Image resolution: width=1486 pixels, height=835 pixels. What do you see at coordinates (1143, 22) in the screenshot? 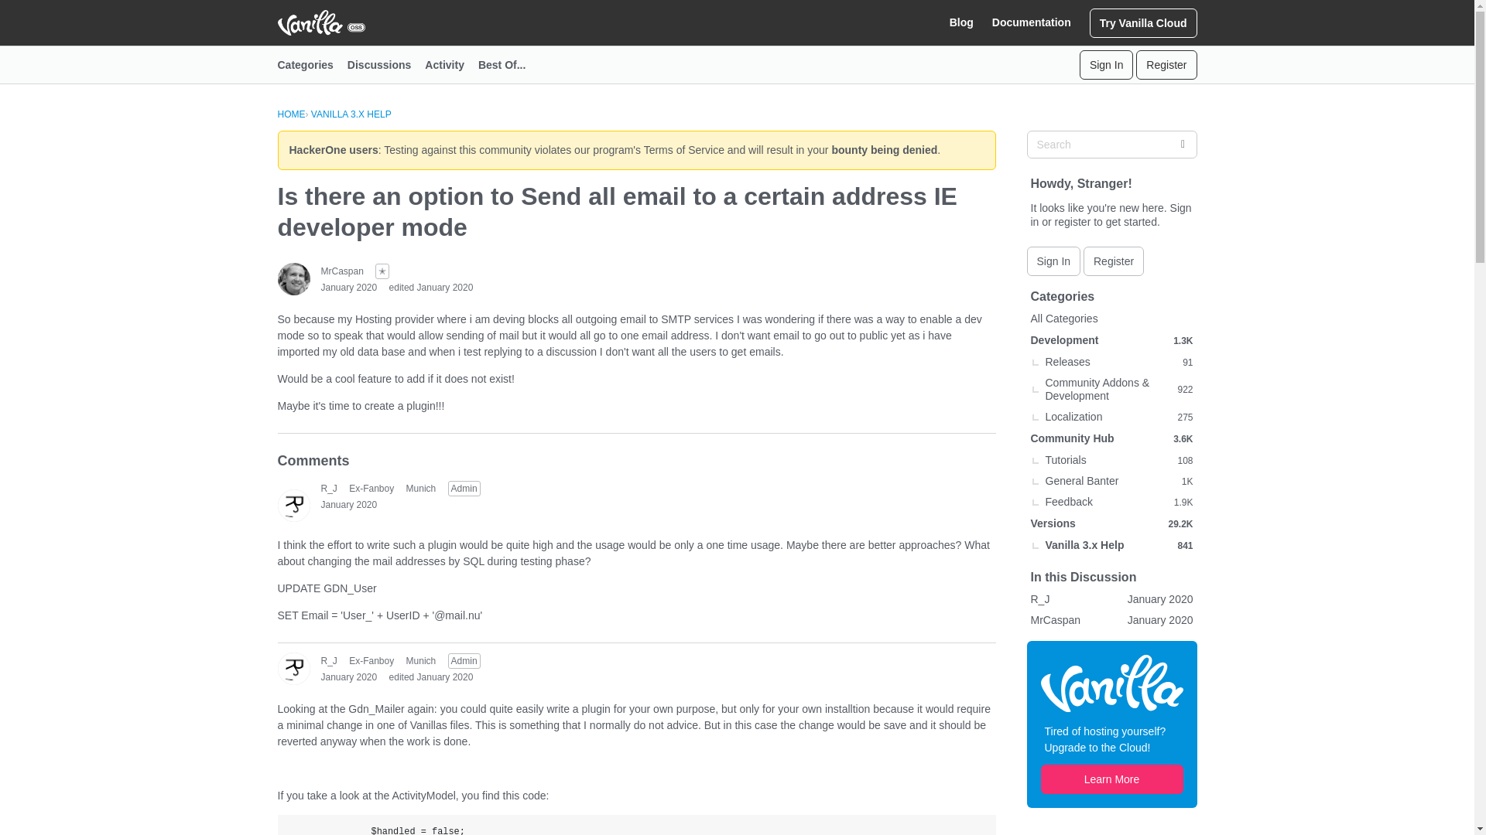
I see `Try Vanilla Cloud` at bounding box center [1143, 22].